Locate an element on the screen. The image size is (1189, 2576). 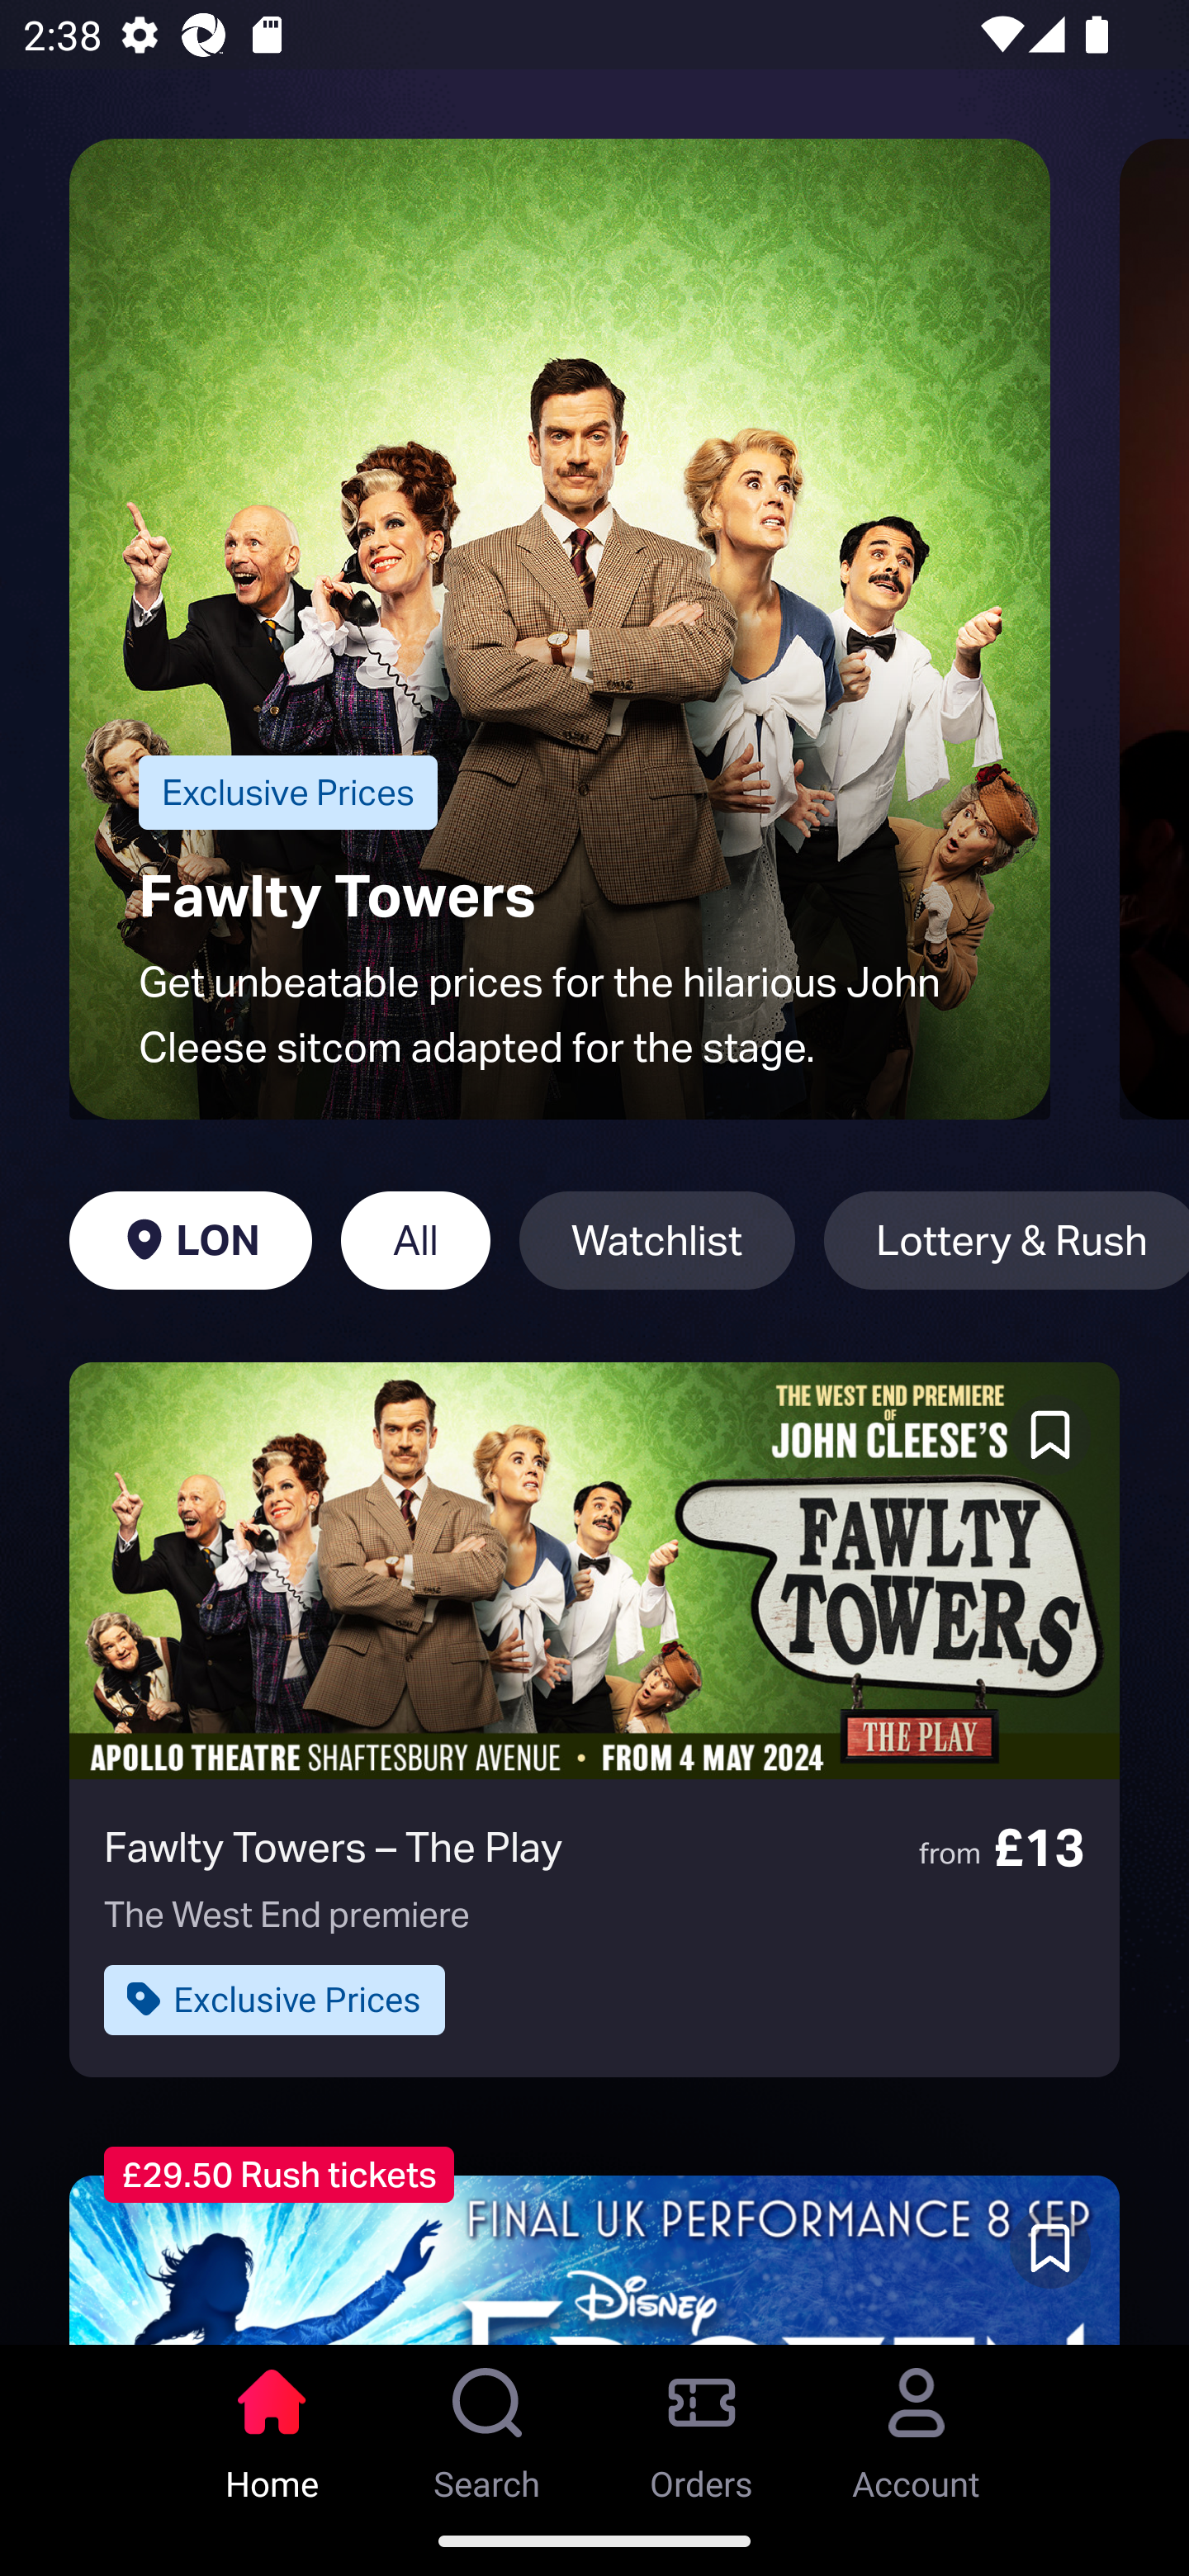
Search is located at coordinates (487, 2425).